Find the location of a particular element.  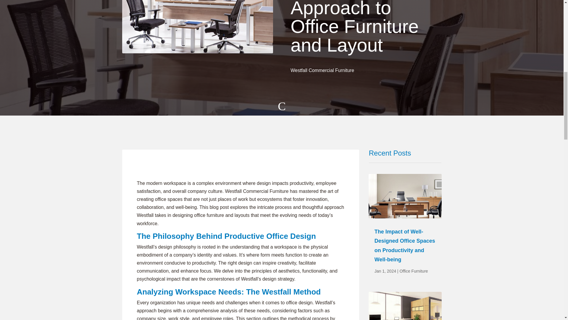

C is located at coordinates (282, 108).